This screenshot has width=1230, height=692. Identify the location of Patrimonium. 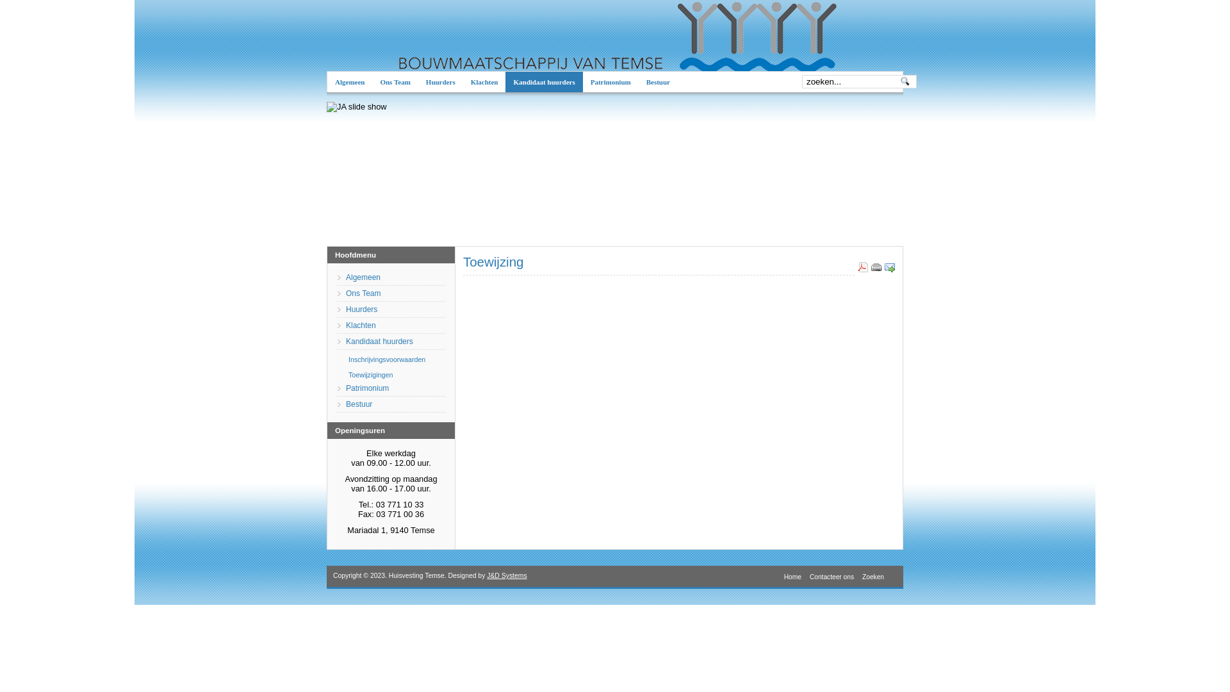
(391, 388).